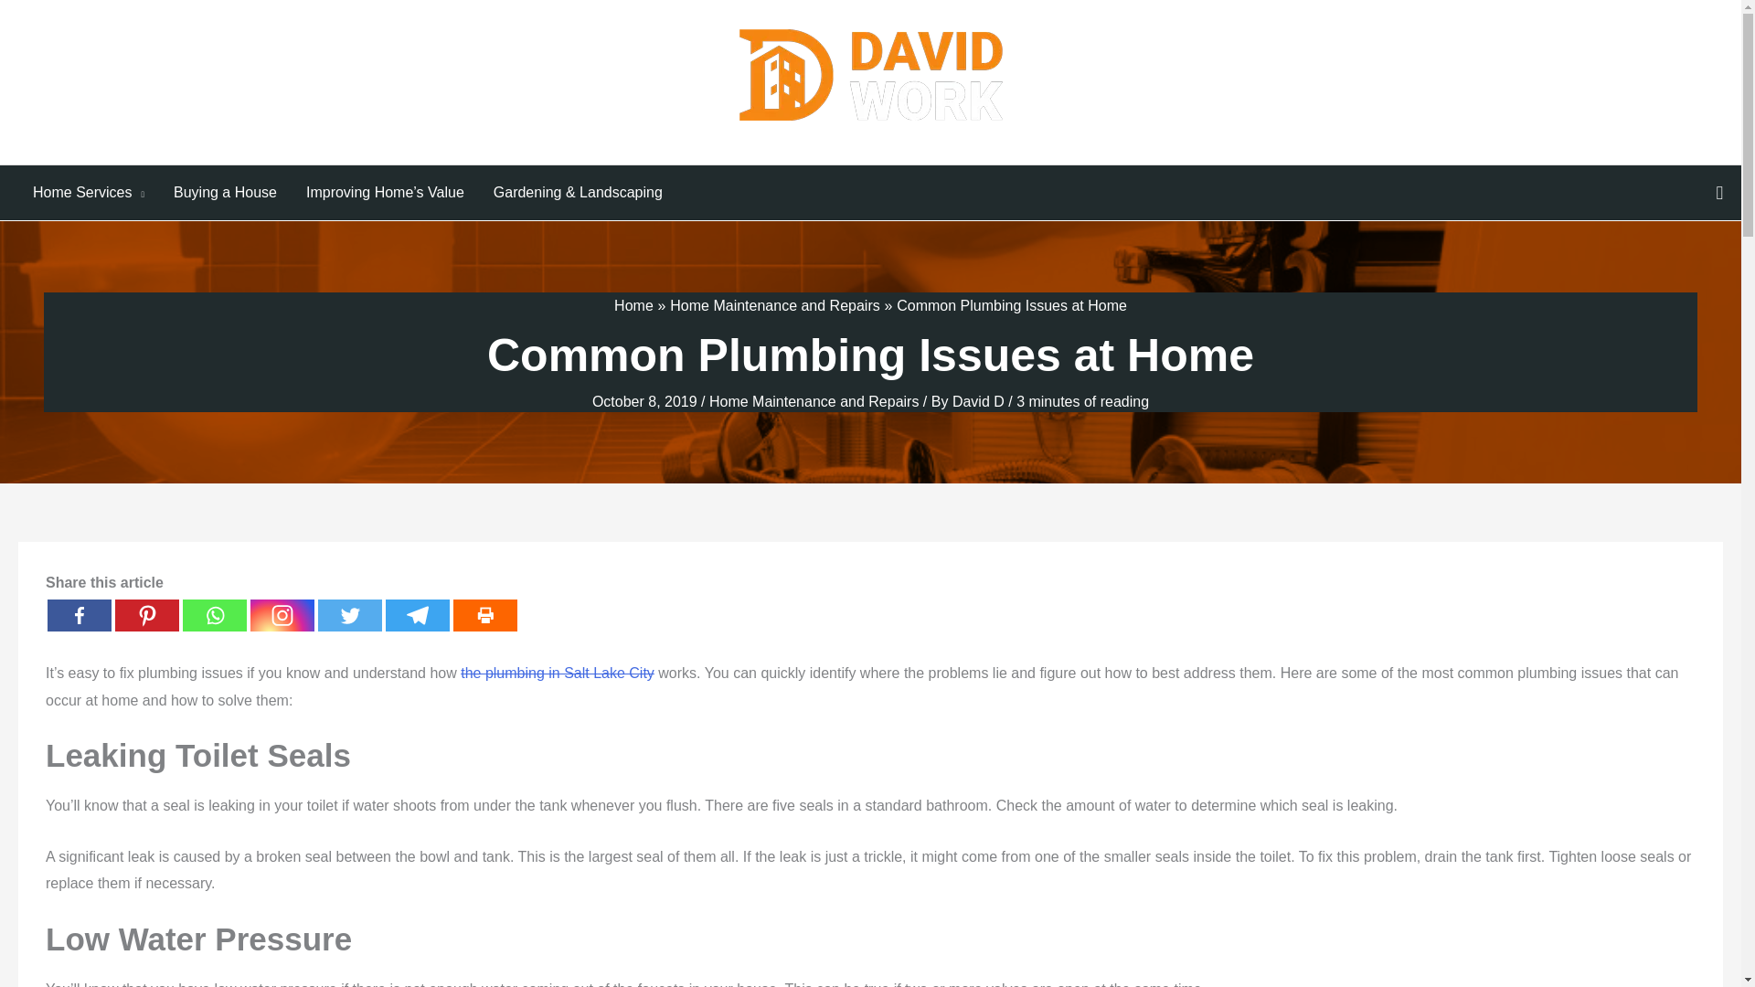  Describe the element at coordinates (79, 615) in the screenshot. I see `Facebook` at that location.